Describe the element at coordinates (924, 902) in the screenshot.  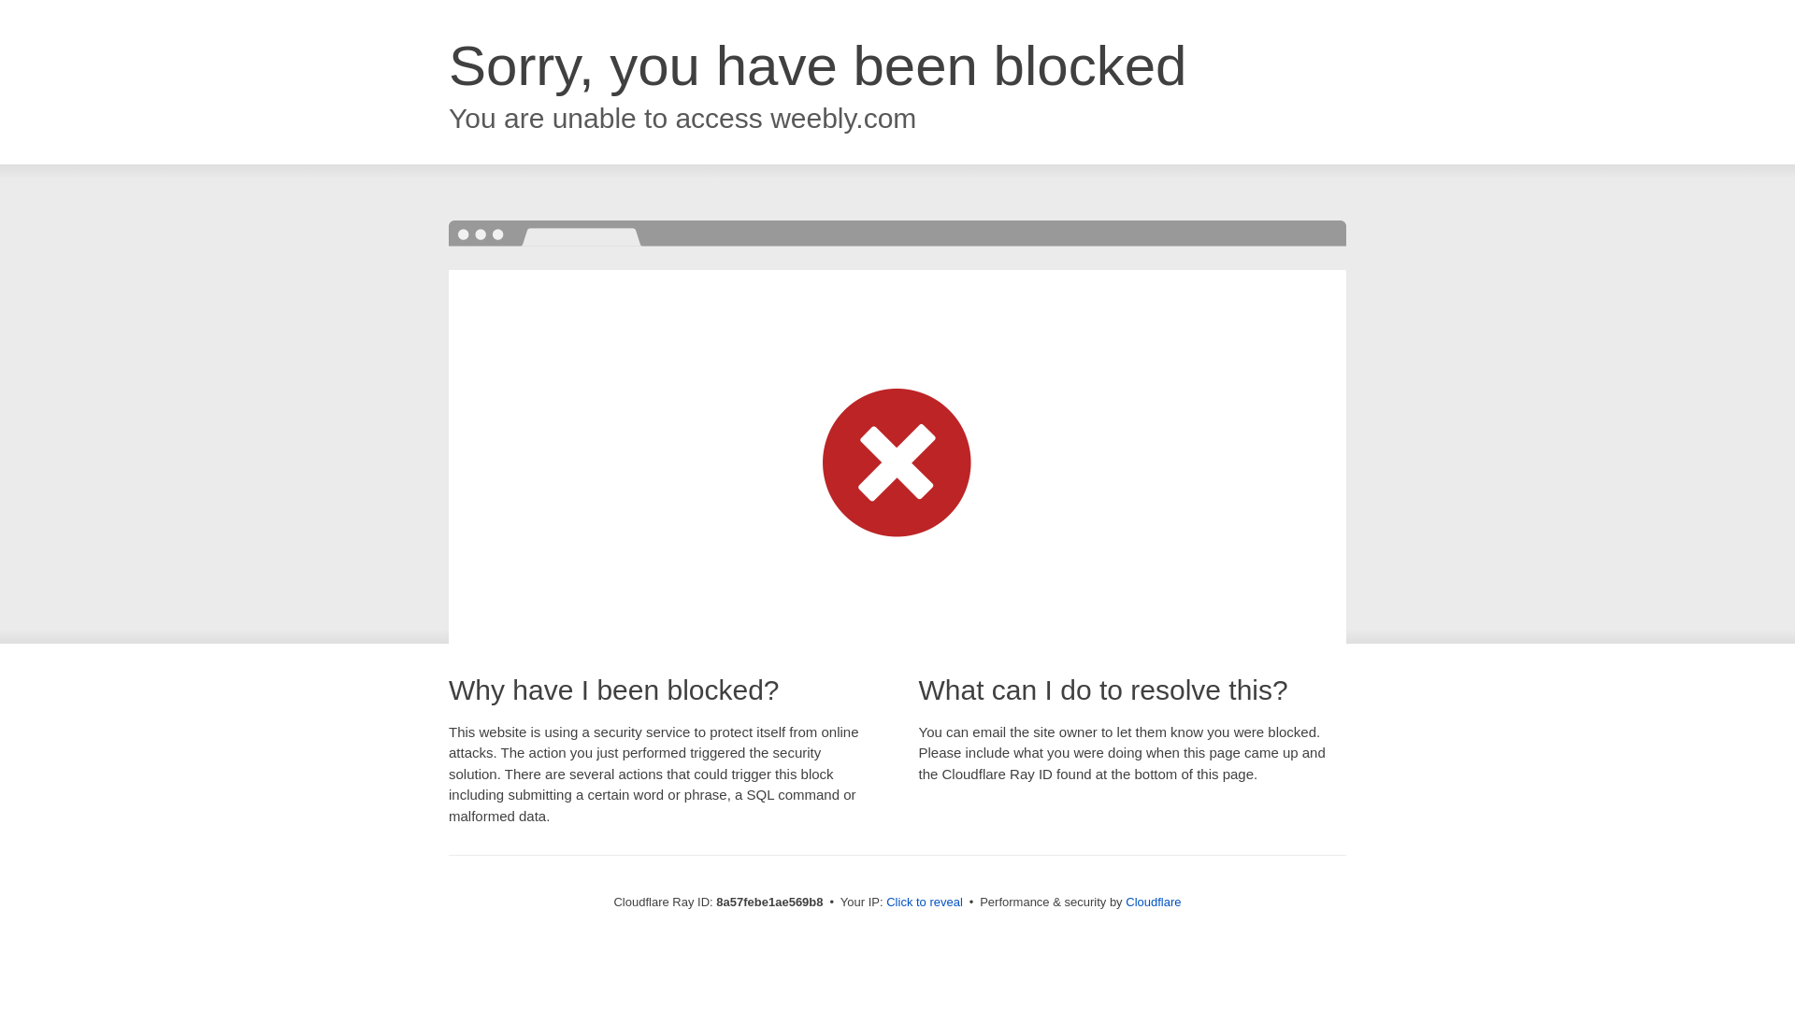
I see `Click to reveal` at that location.